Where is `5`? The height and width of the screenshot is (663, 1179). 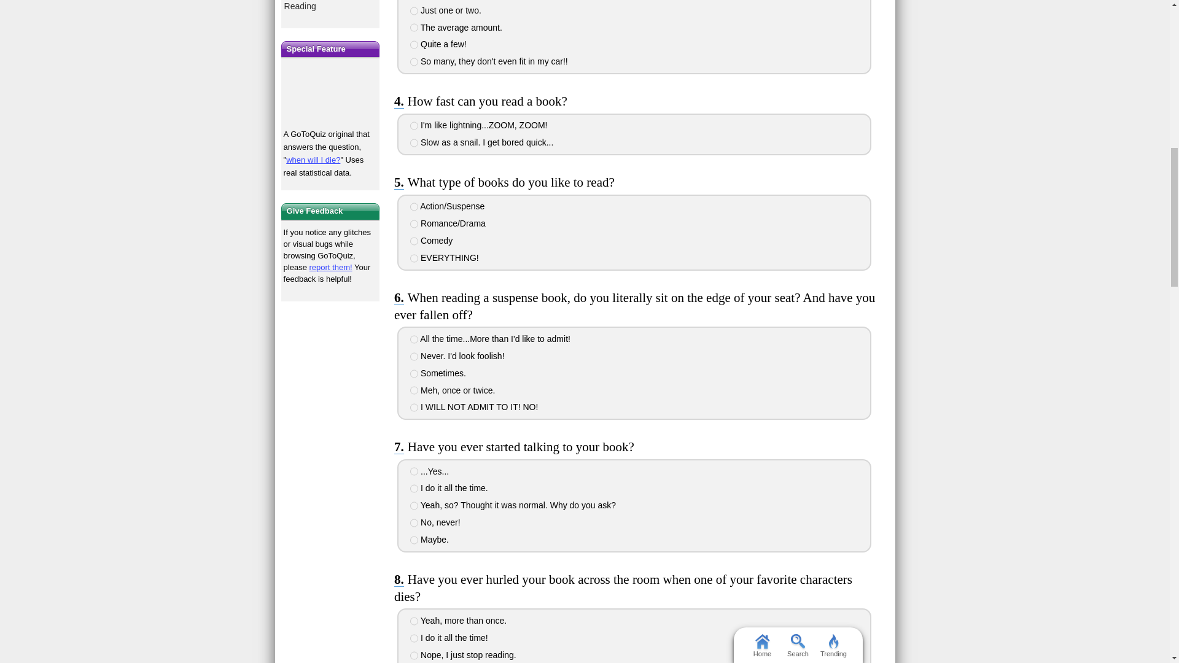 5 is located at coordinates (414, 61).